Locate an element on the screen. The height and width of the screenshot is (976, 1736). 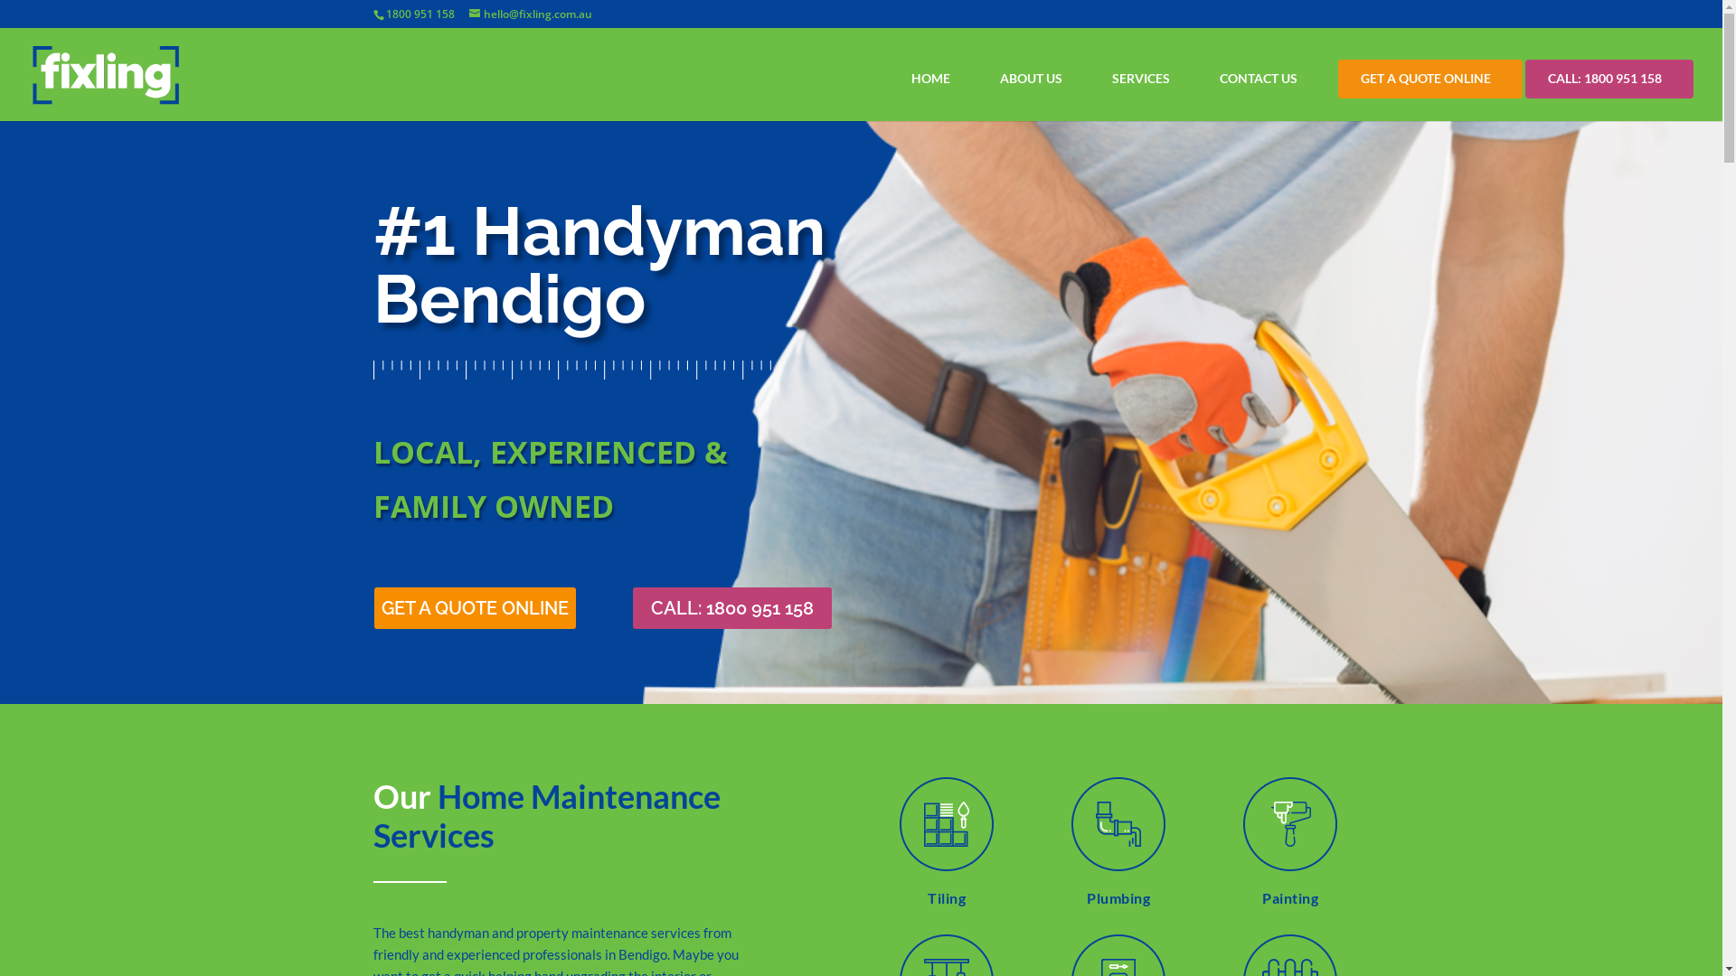
GET A QUOTE ONLINE is located at coordinates (476, 608).